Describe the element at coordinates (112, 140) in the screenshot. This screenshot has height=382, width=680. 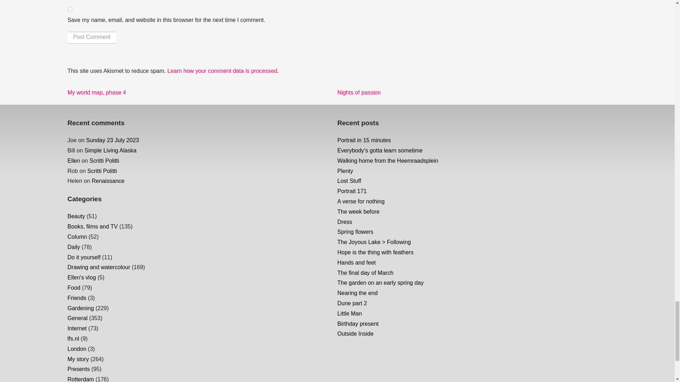
I see `yes` at that location.